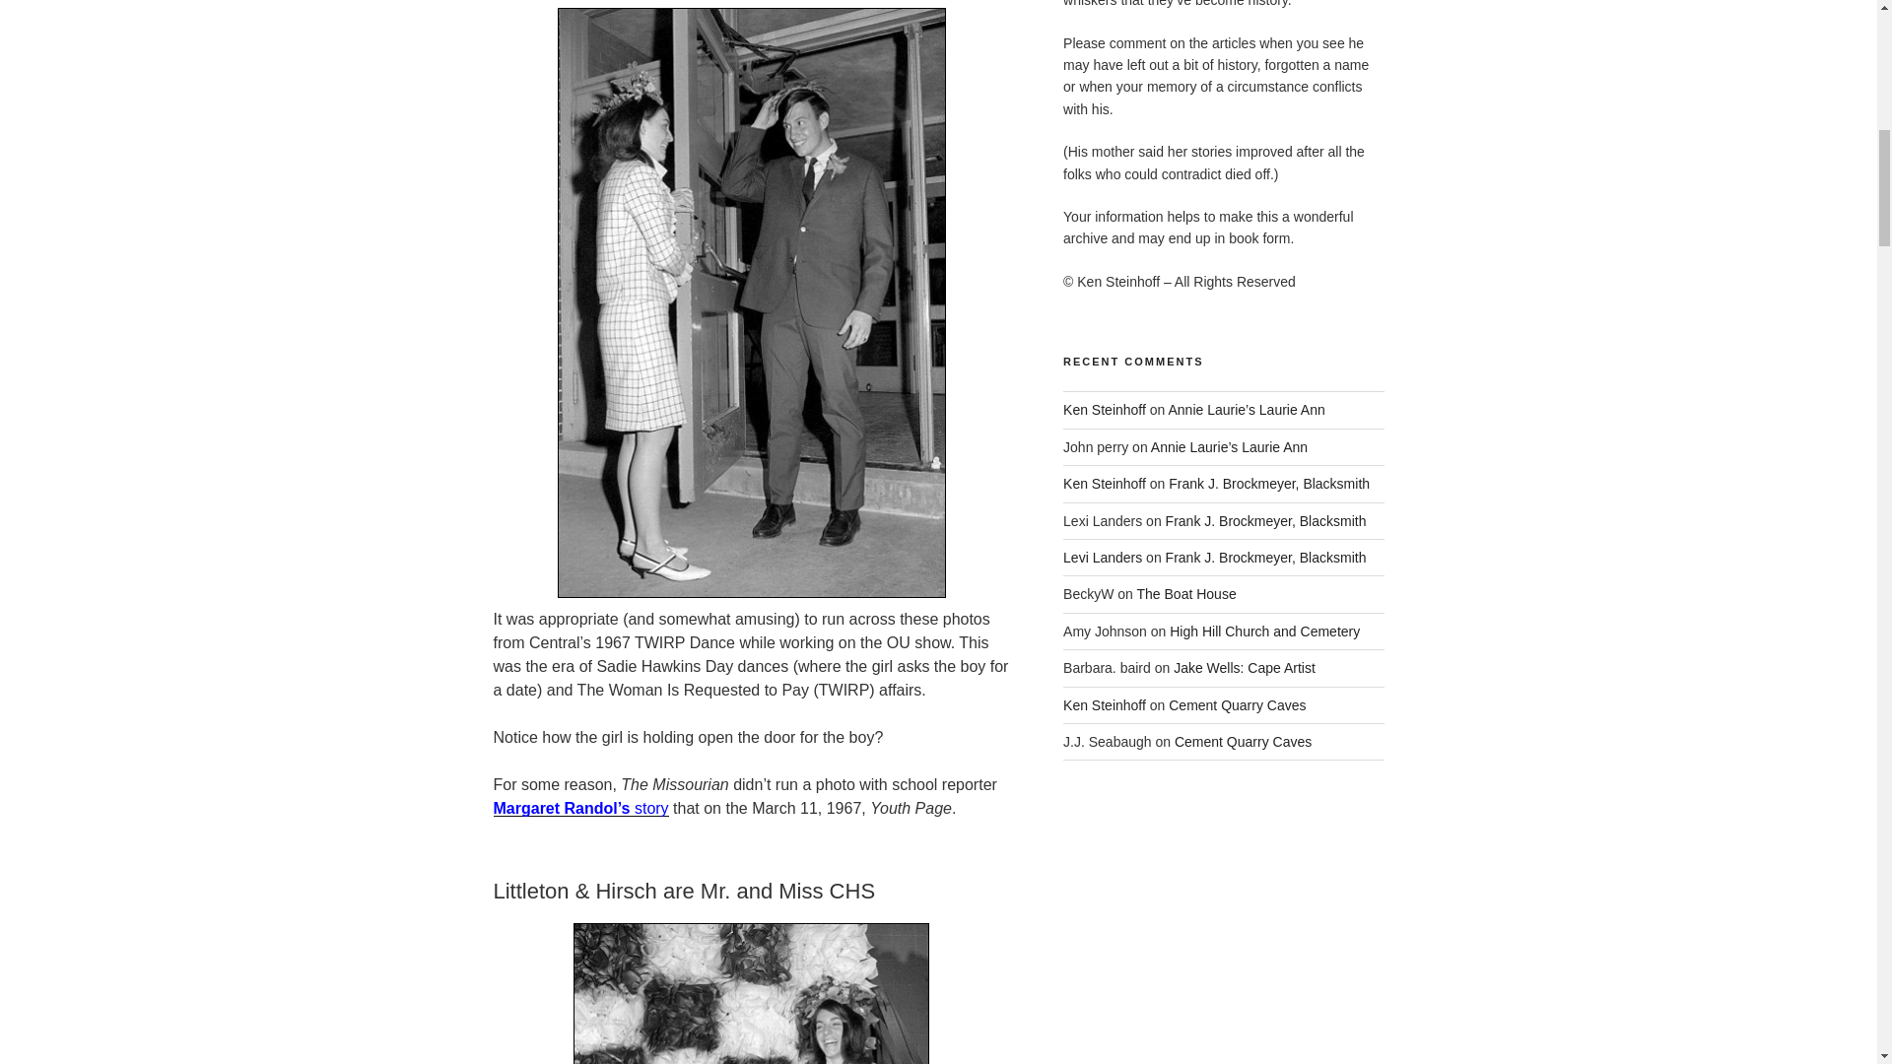  Describe the element at coordinates (579, 808) in the screenshot. I see `Twirp story` at that location.